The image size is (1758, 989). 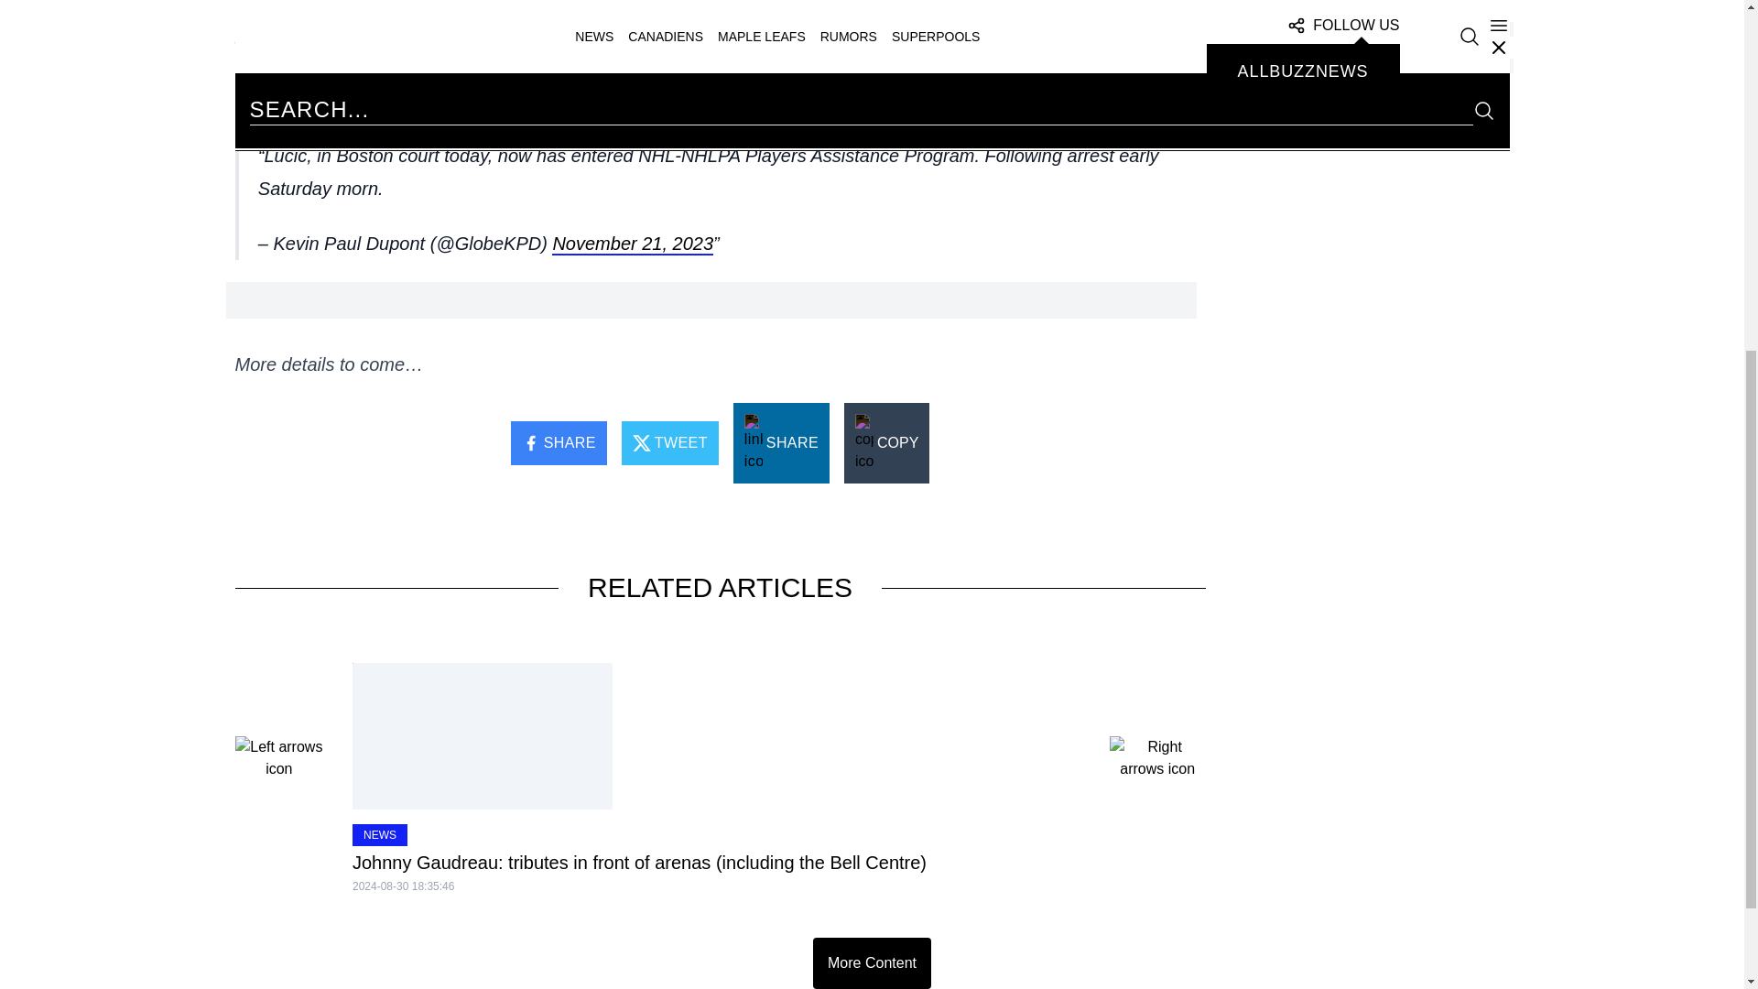 I want to click on SHARE, so click(x=559, y=443).